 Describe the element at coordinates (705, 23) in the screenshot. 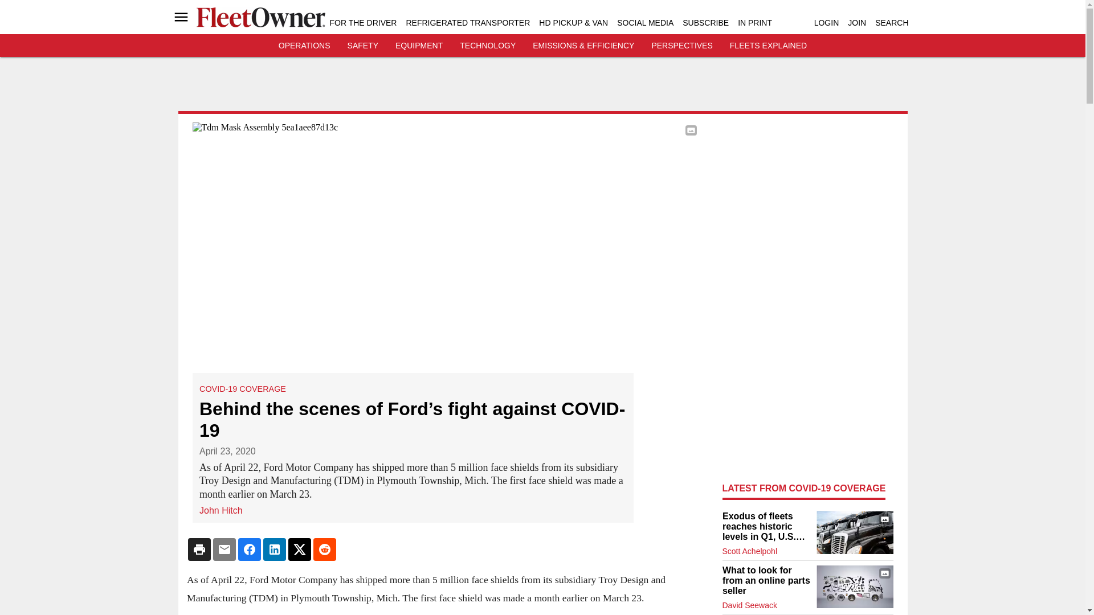

I see `SUBSCRIBE` at that location.